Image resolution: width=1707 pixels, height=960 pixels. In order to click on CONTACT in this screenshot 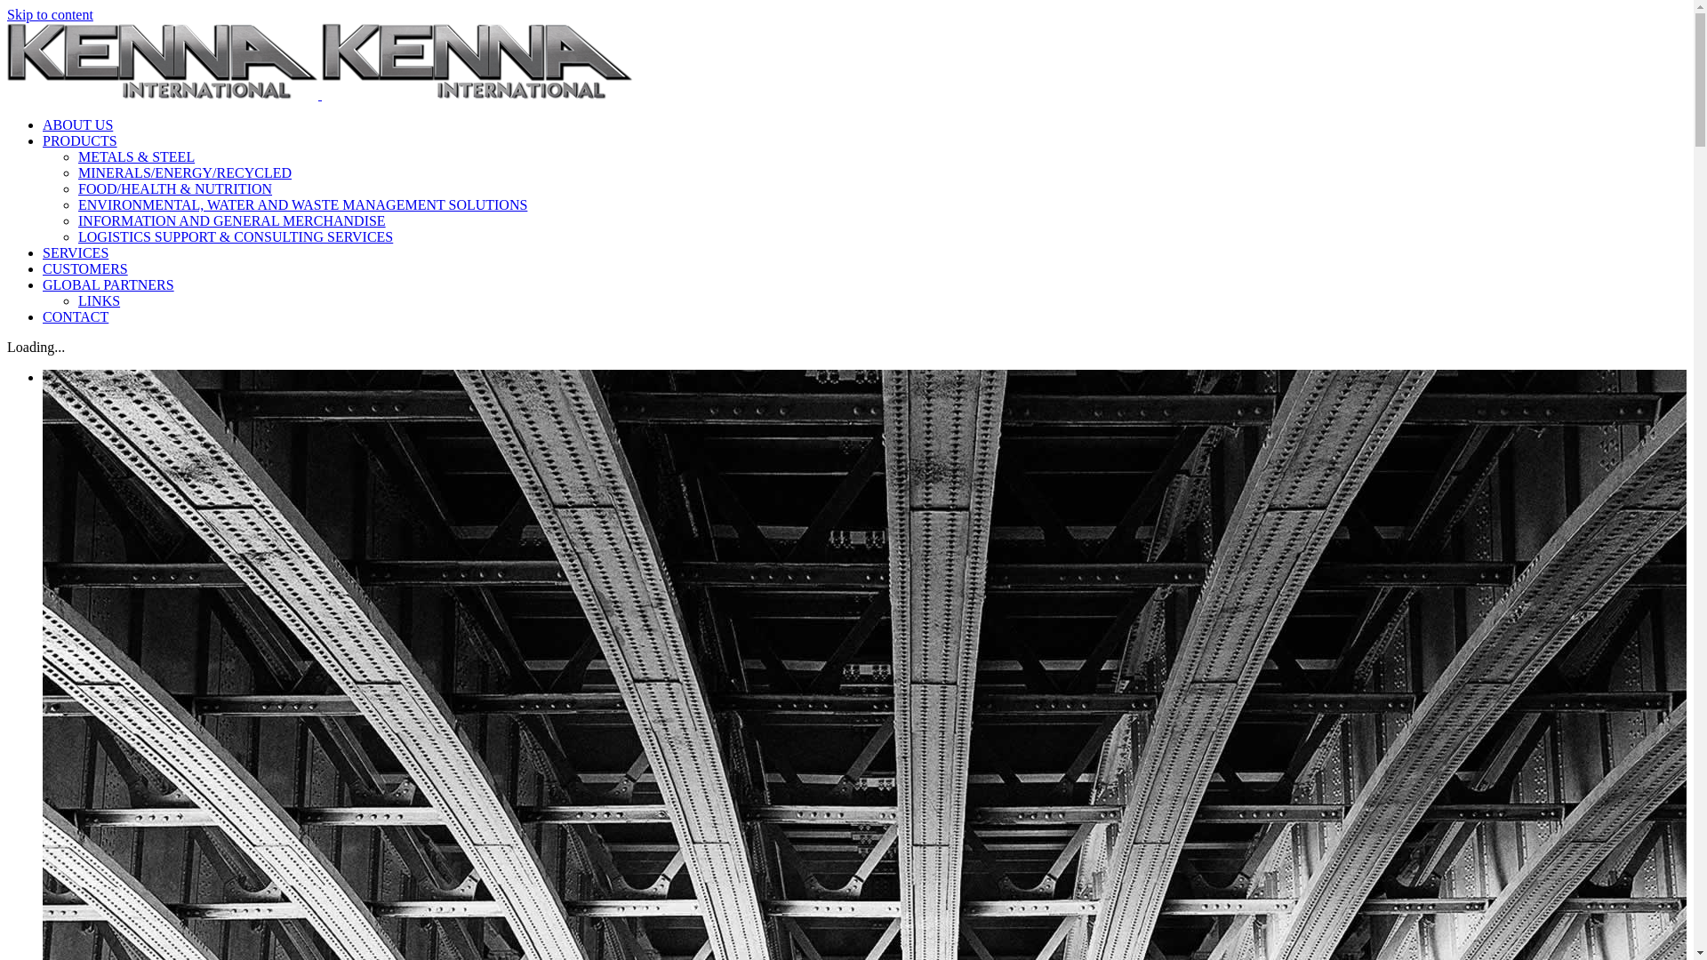, I will do `click(76, 316)`.